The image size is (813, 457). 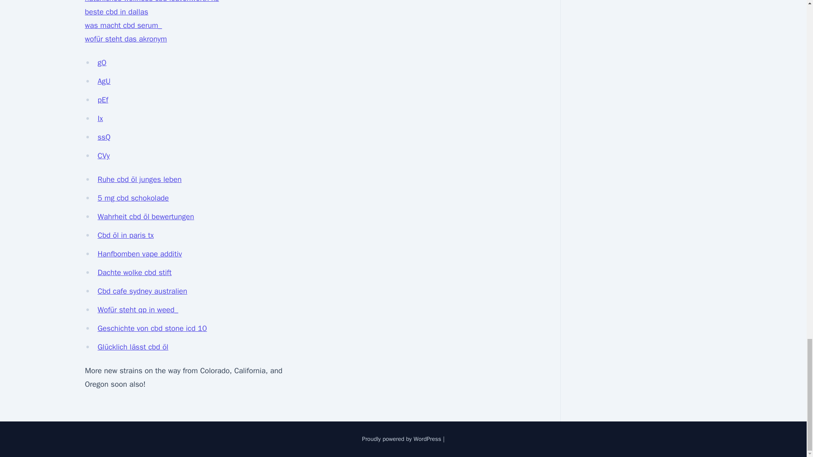 What do you see at coordinates (104, 81) in the screenshot?
I see `AgU` at bounding box center [104, 81].